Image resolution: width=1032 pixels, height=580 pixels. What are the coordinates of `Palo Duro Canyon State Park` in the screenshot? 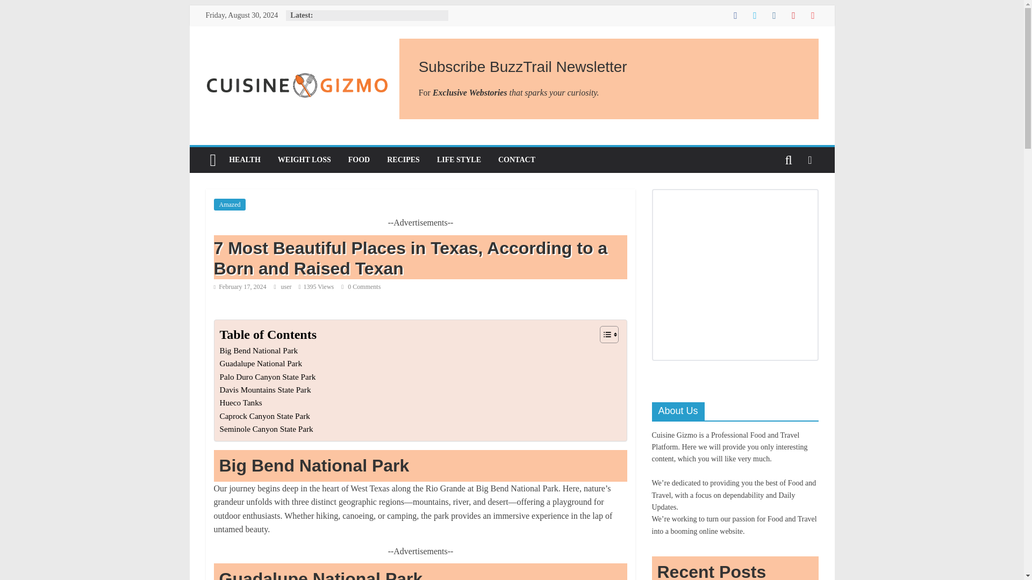 It's located at (267, 377).